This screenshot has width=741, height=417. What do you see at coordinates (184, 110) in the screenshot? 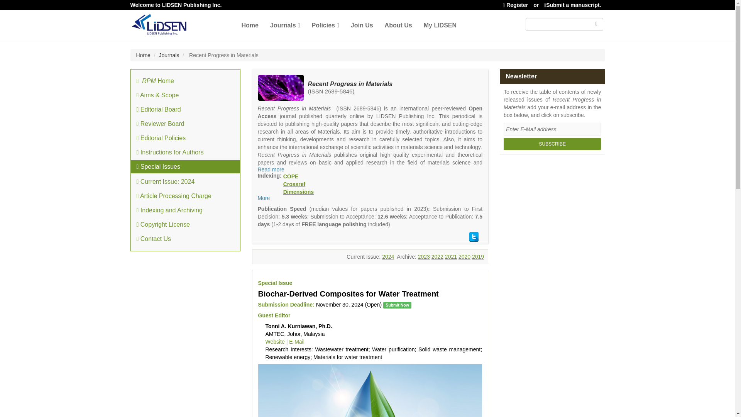
I see ` Editorial Board` at bounding box center [184, 110].